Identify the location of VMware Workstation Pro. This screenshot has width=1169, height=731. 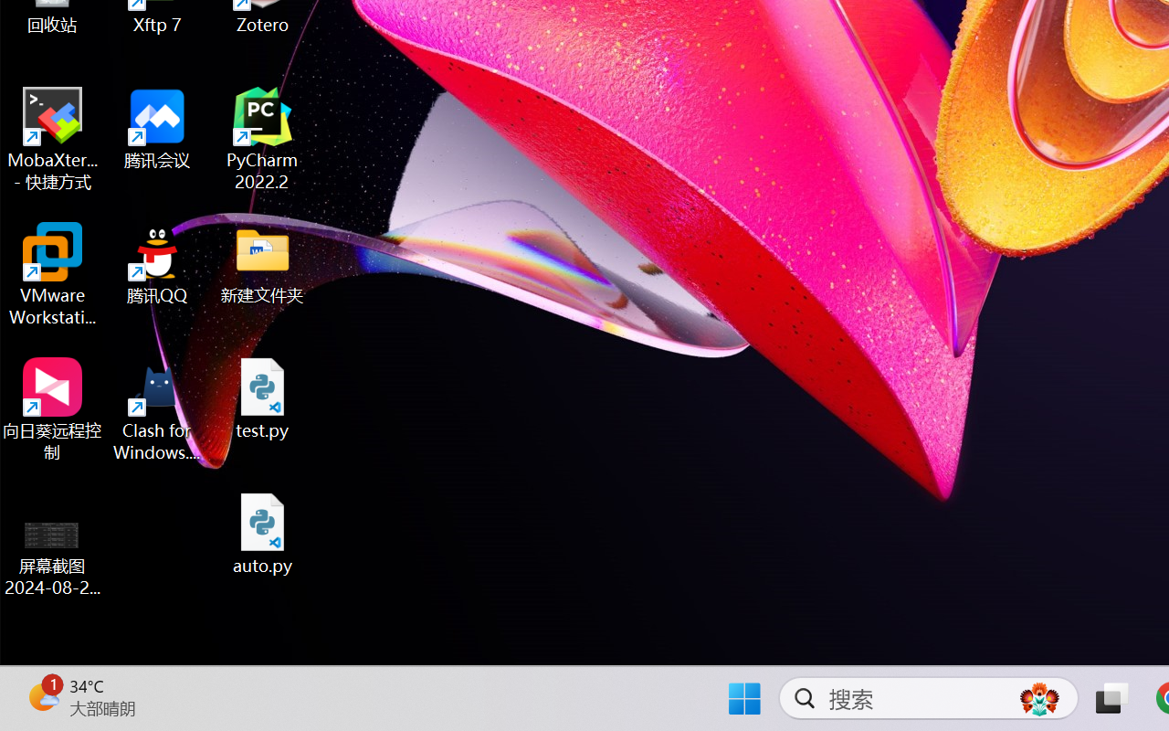
(53, 274).